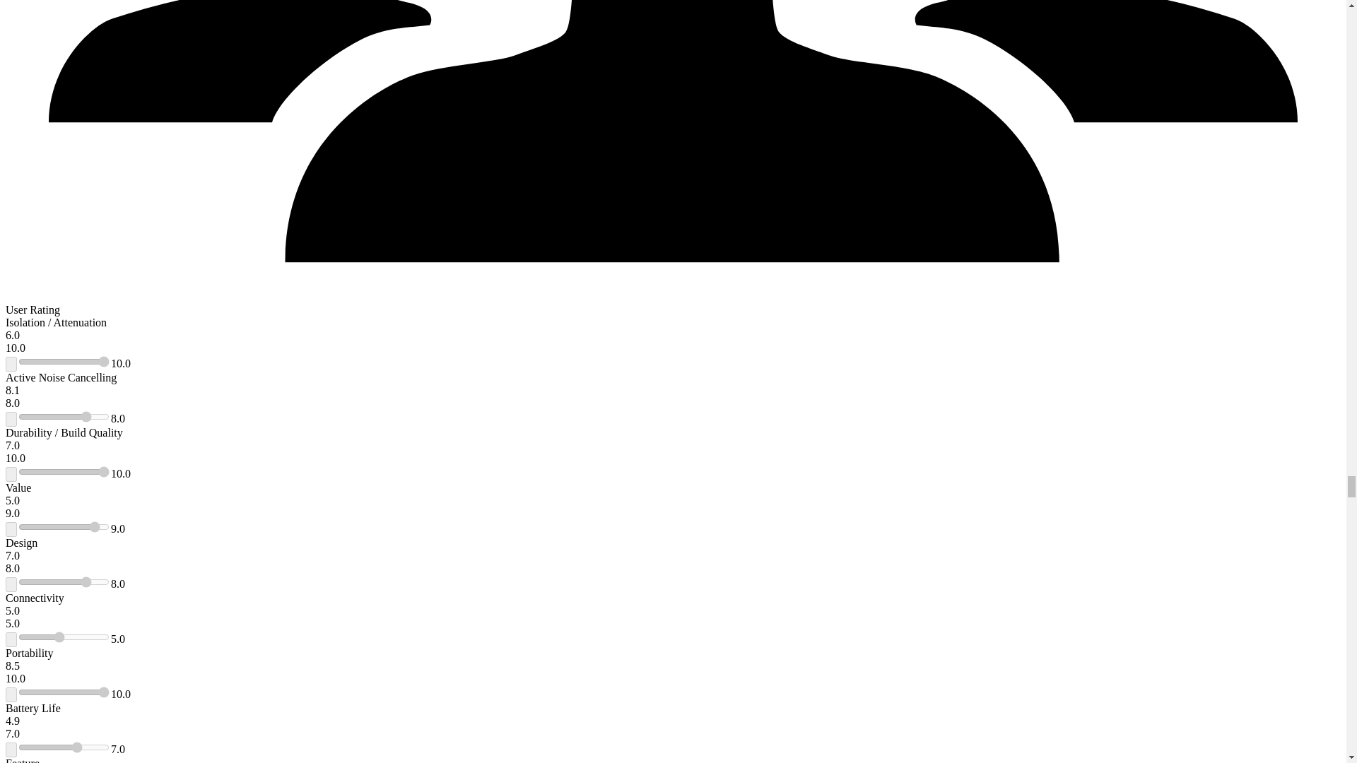  What do you see at coordinates (64, 526) in the screenshot?
I see `9` at bounding box center [64, 526].